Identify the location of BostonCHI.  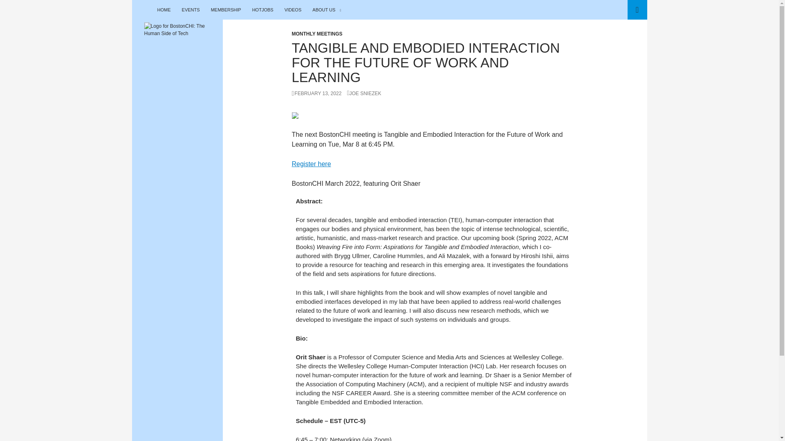
(163, 10).